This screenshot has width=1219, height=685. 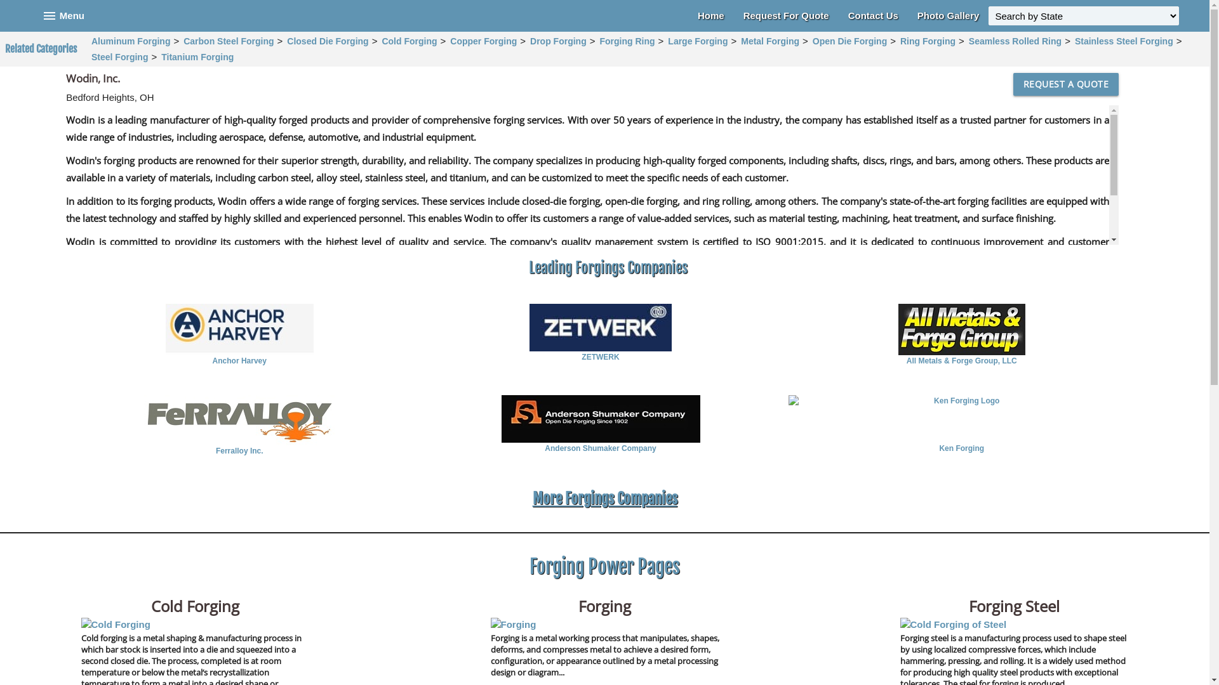 What do you see at coordinates (949, 16) in the screenshot?
I see `Photo Gallery` at bounding box center [949, 16].